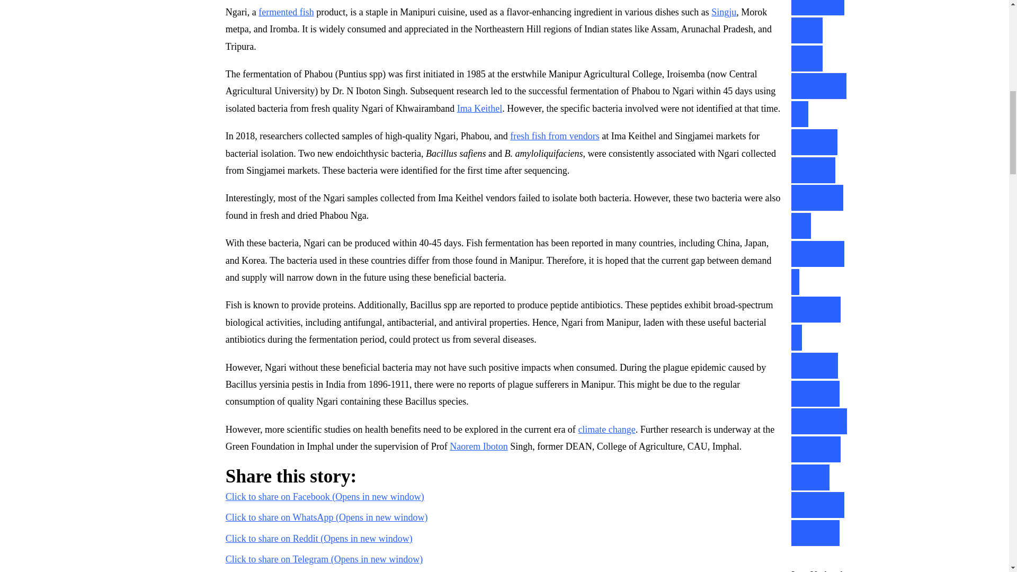  Describe the element at coordinates (325, 497) in the screenshot. I see `Click to share on Facebook` at that location.